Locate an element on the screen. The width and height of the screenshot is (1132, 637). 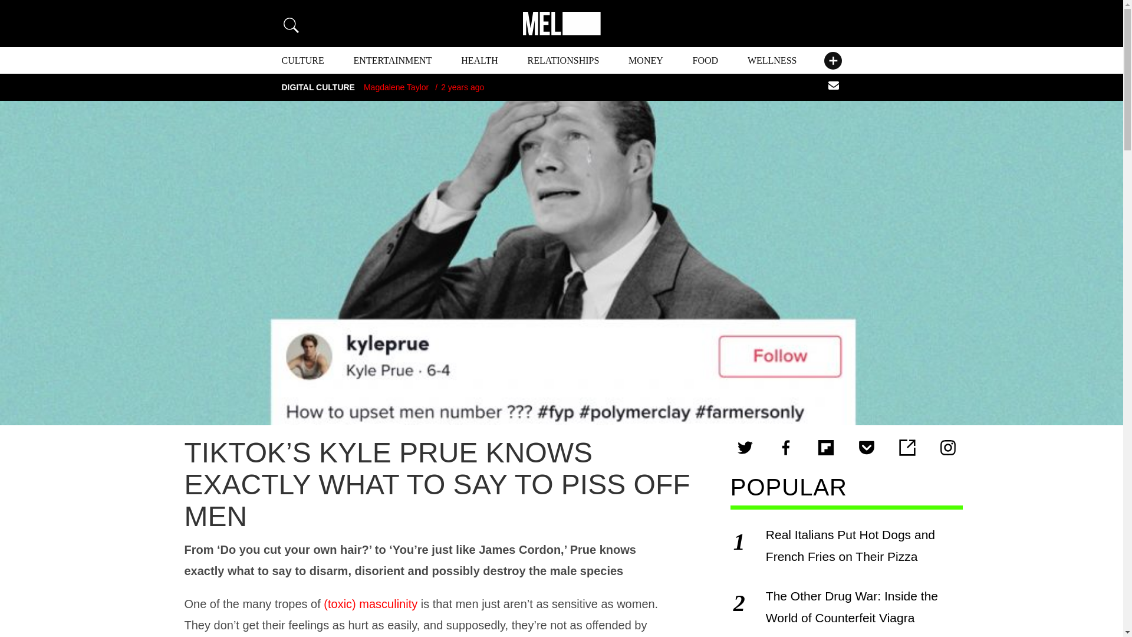
HEALTH is located at coordinates (479, 60).